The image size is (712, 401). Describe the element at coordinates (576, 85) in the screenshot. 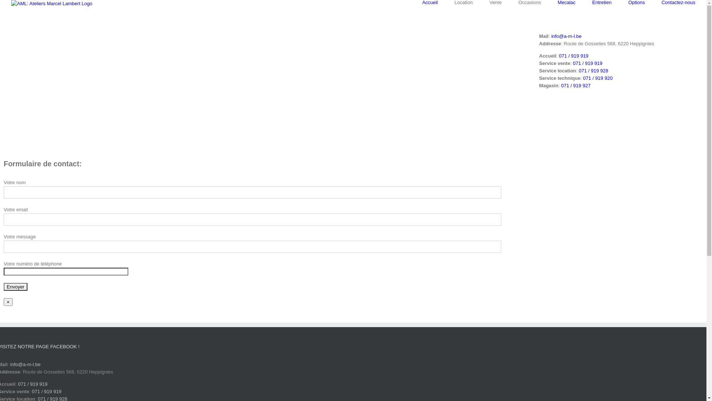

I see `071 / 919 927` at that location.